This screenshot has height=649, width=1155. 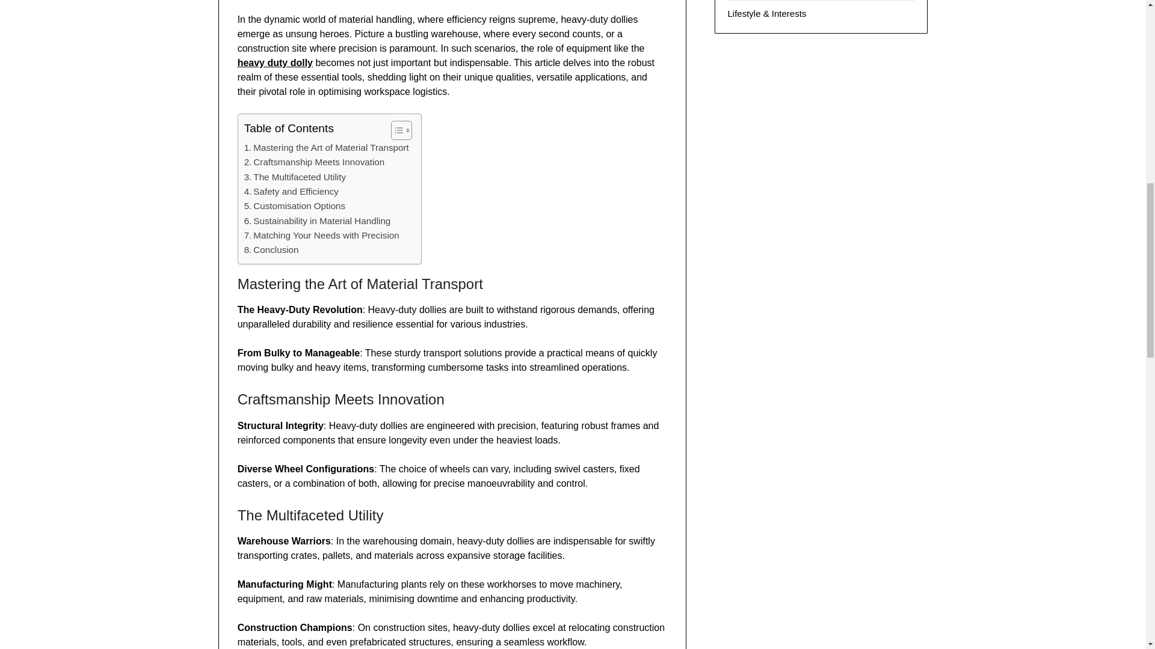 What do you see at coordinates (295, 206) in the screenshot?
I see `Customisation Options` at bounding box center [295, 206].